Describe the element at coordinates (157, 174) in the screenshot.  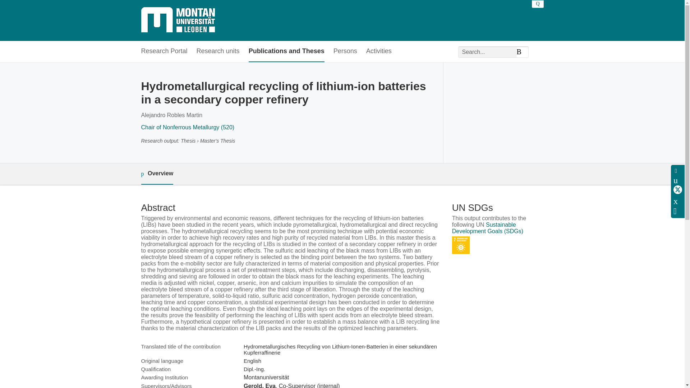
I see `Overview` at that location.